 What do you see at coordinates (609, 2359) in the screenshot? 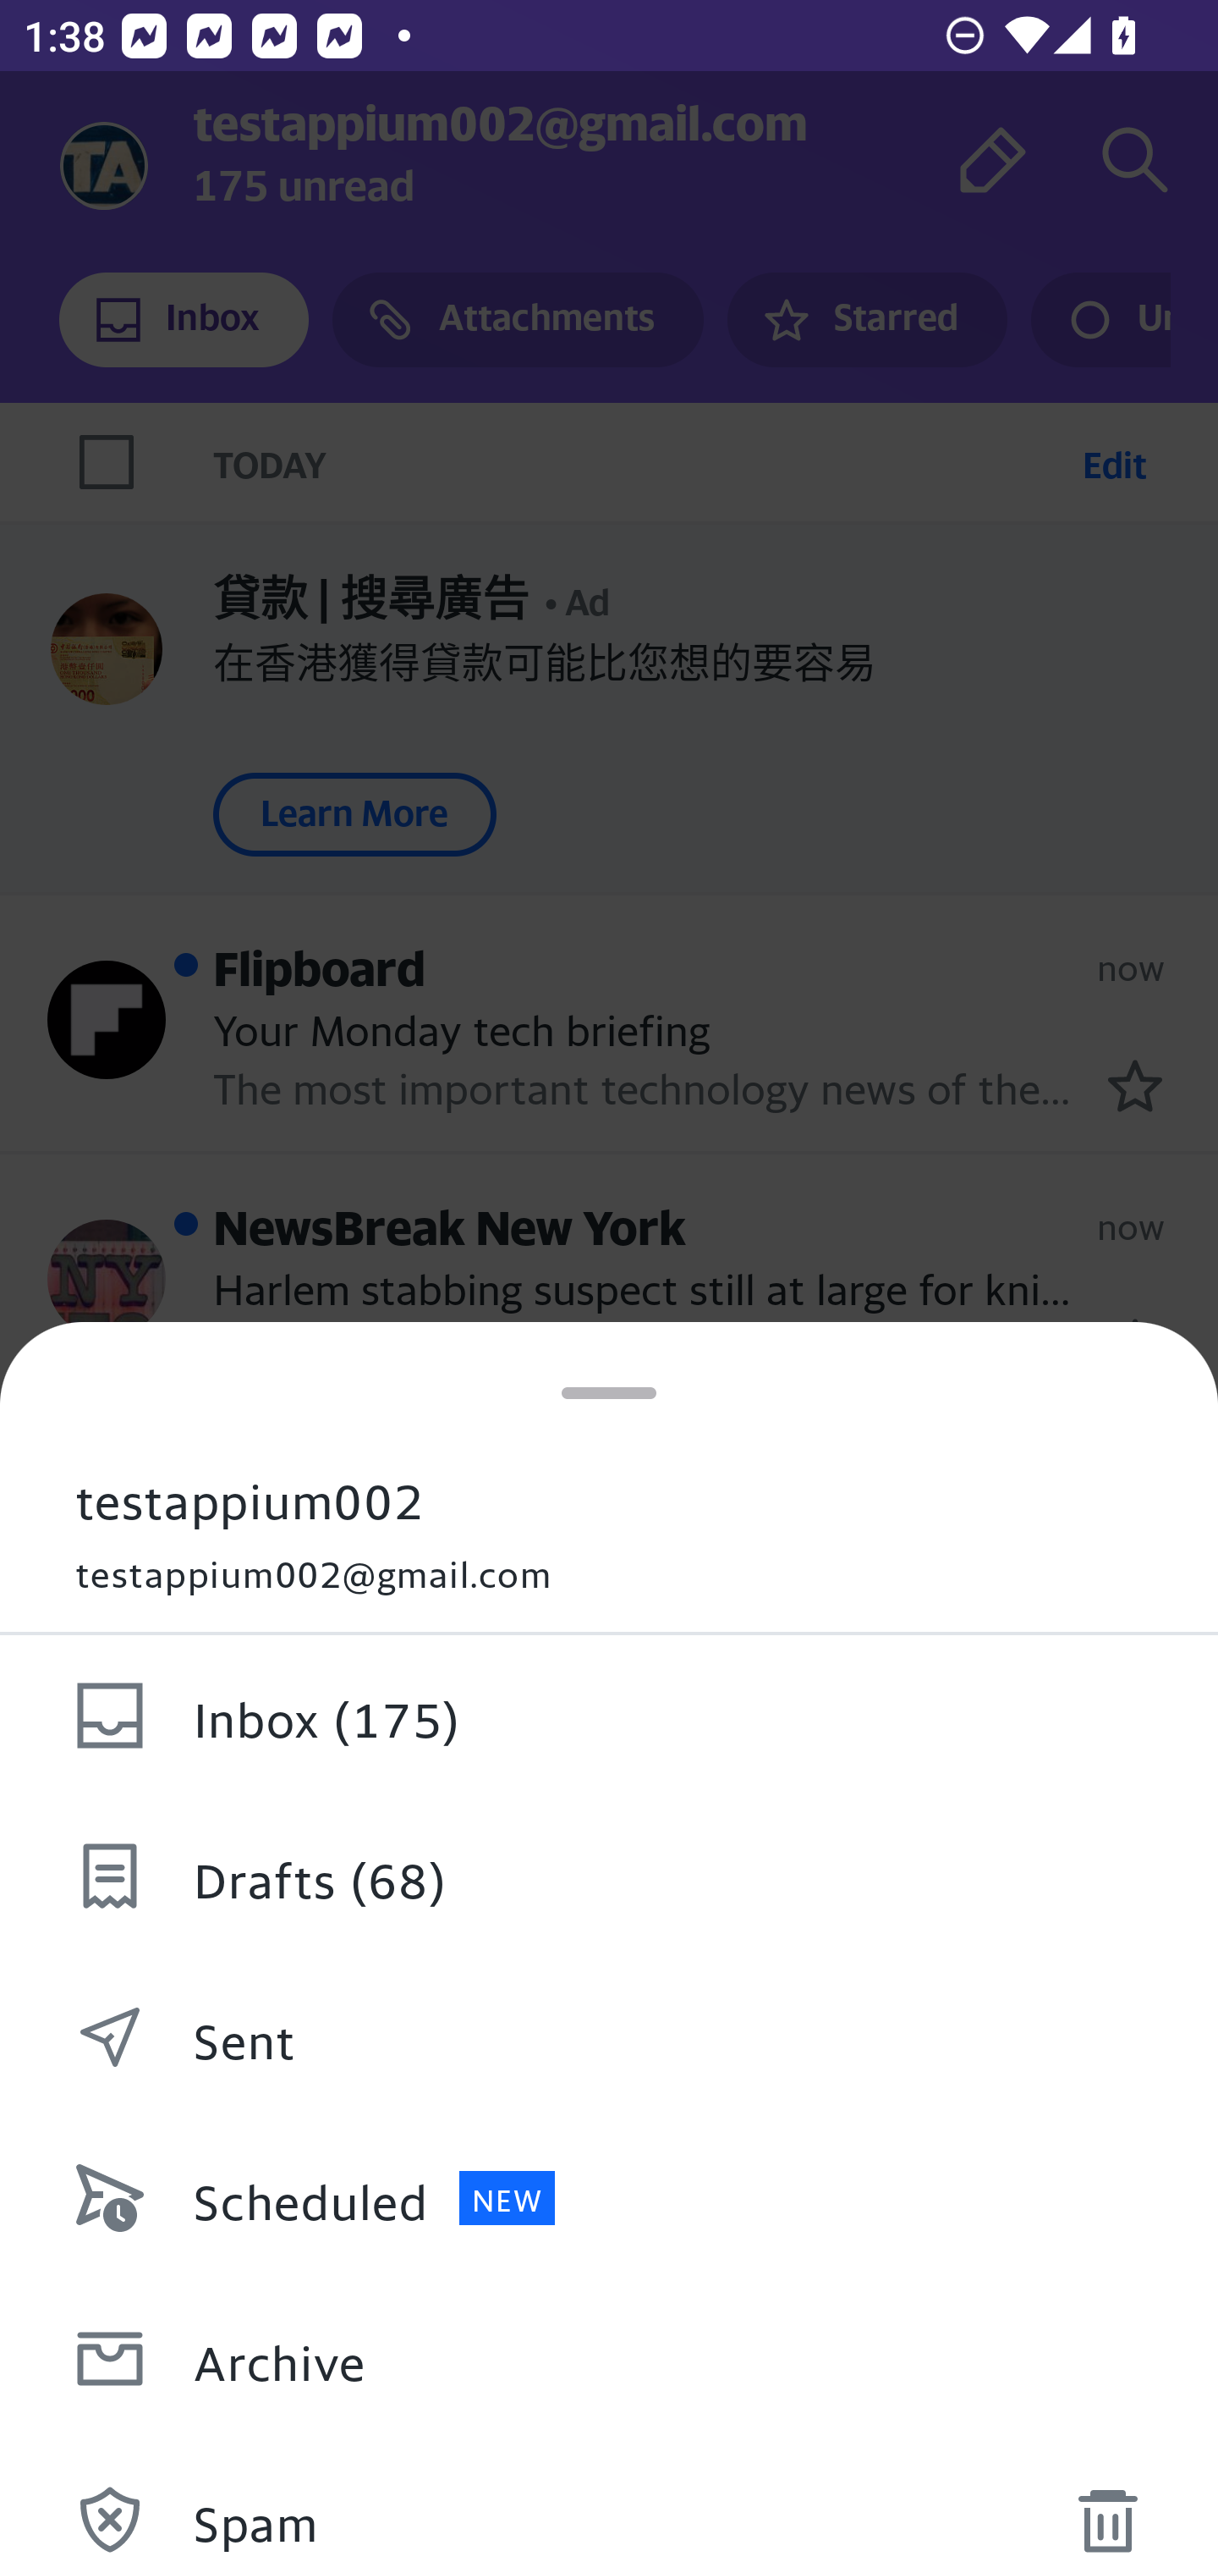
I see `Archive` at bounding box center [609, 2359].